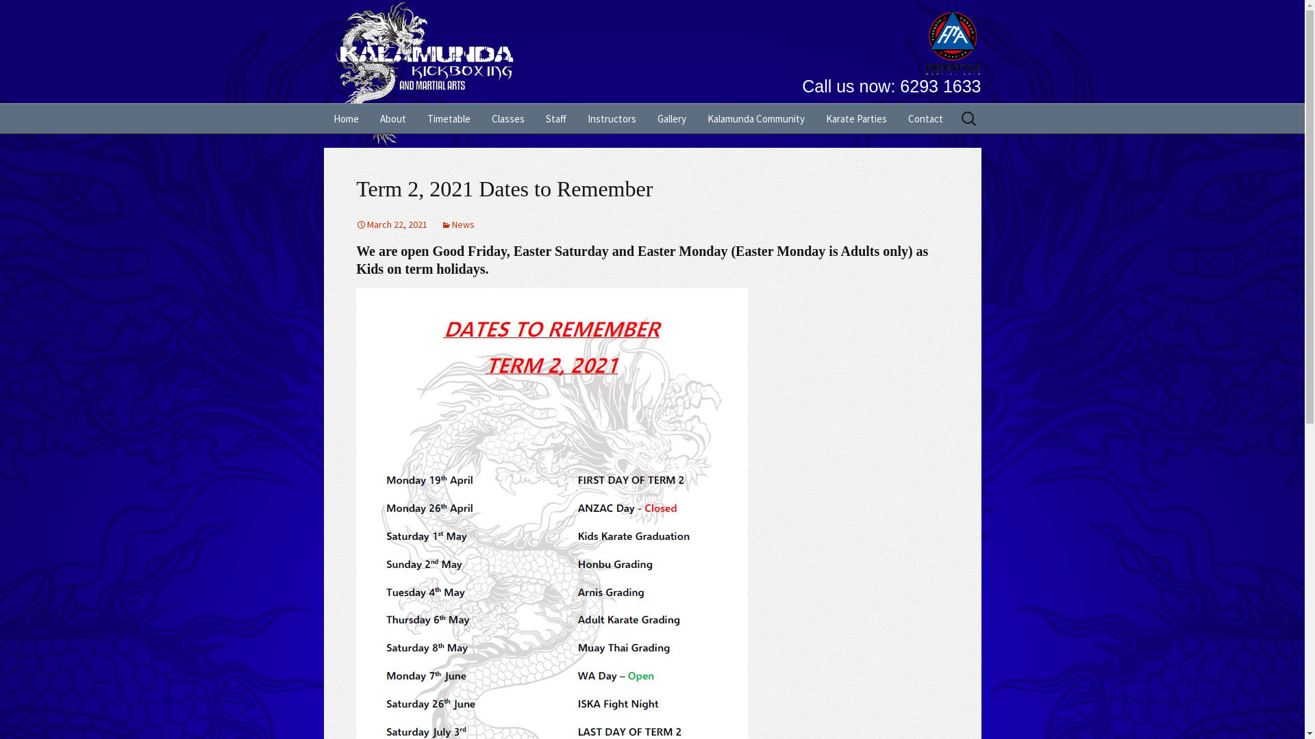 This screenshot has height=739, width=1315. Describe the element at coordinates (323, 104) in the screenshot. I see `Skip to content` at that location.